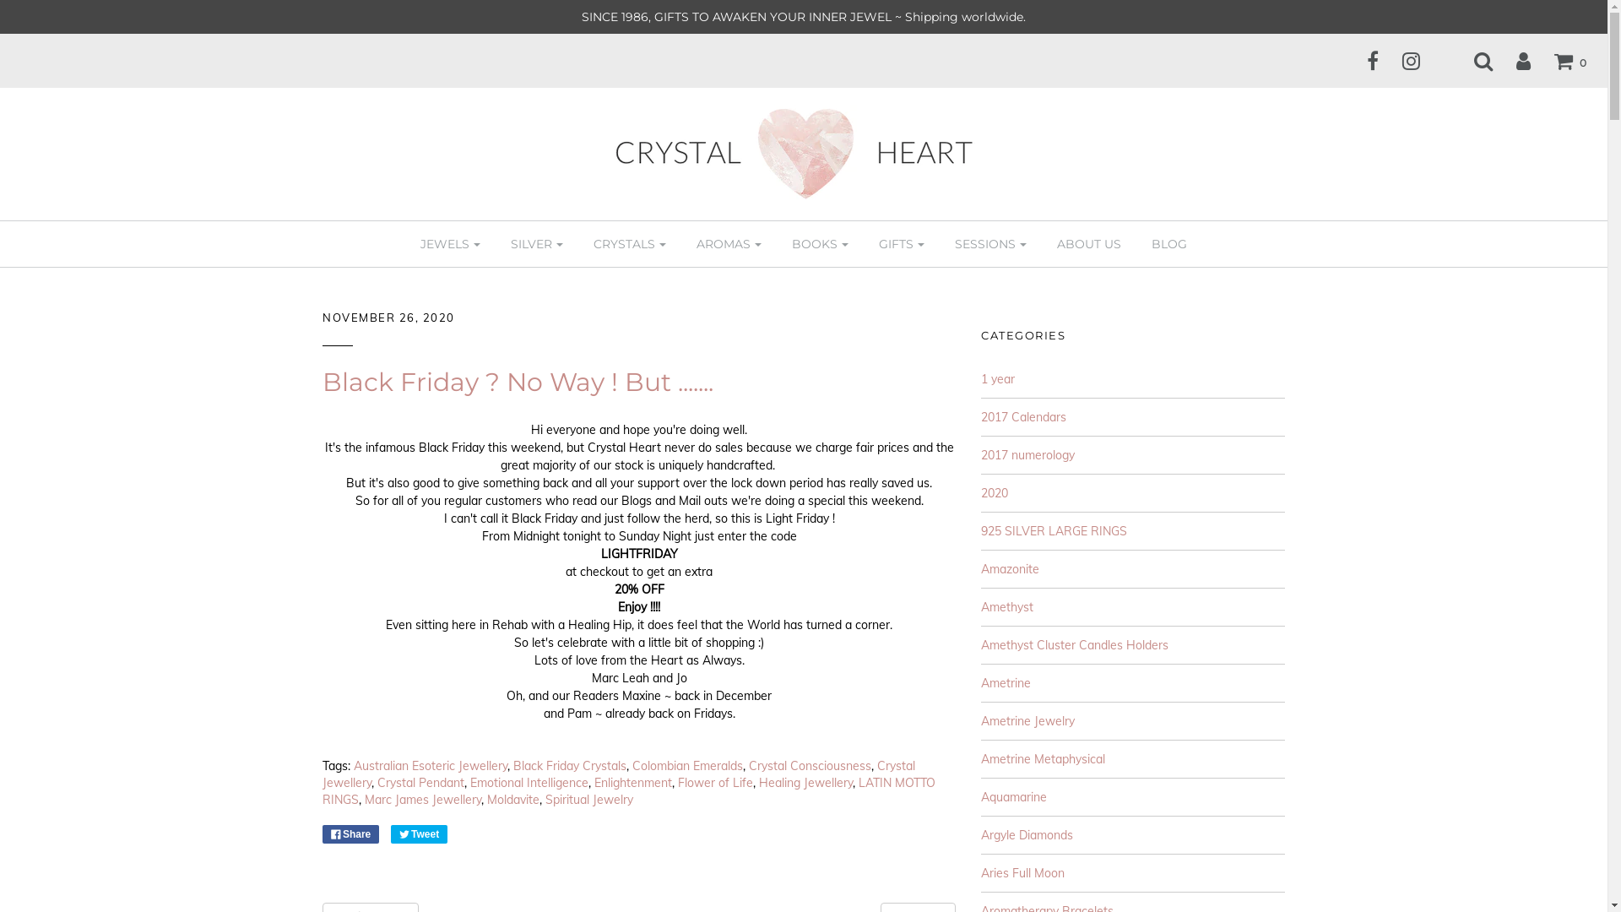 This screenshot has height=912, width=1621. Describe the element at coordinates (629, 791) in the screenshot. I see `LATIN MOTTO RINGS` at that location.